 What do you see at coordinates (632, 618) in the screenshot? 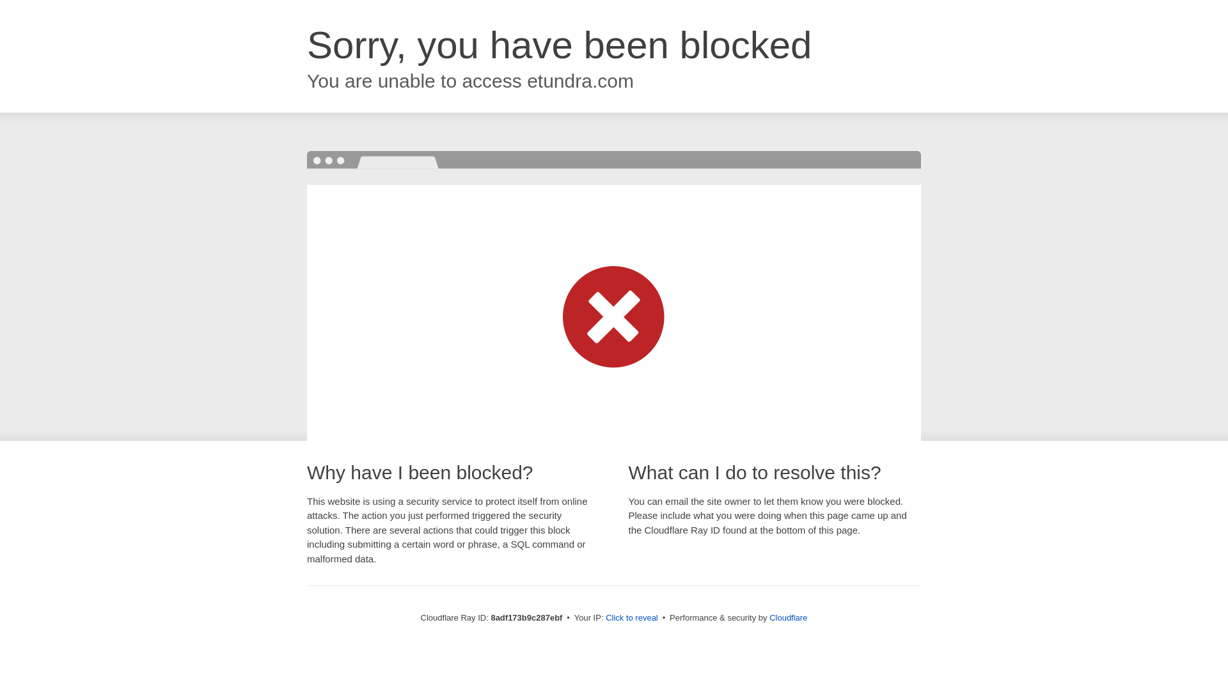
I see `Click to reveal` at bounding box center [632, 618].